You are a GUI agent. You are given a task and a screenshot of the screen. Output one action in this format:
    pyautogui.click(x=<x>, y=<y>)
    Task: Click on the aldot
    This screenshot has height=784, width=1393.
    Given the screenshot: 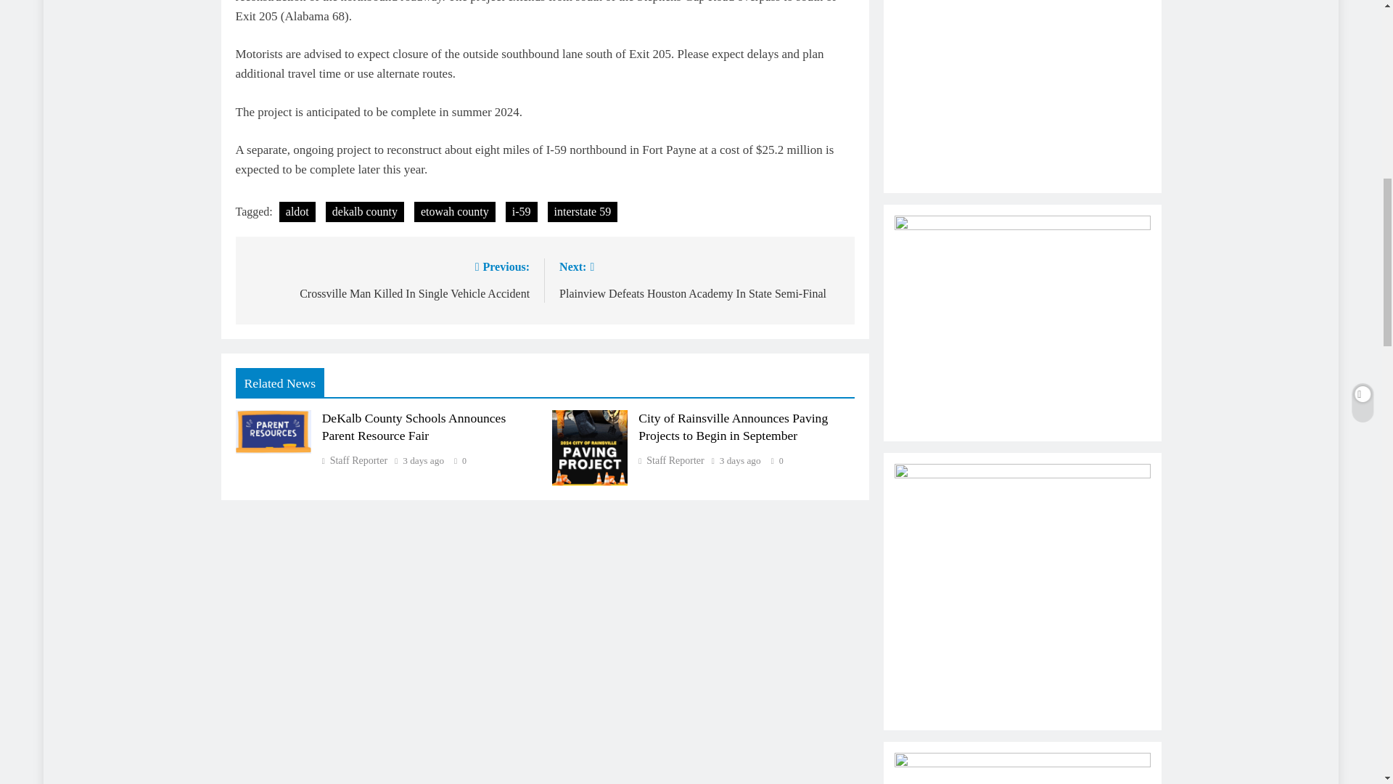 What is the action you would take?
    pyautogui.click(x=297, y=211)
    